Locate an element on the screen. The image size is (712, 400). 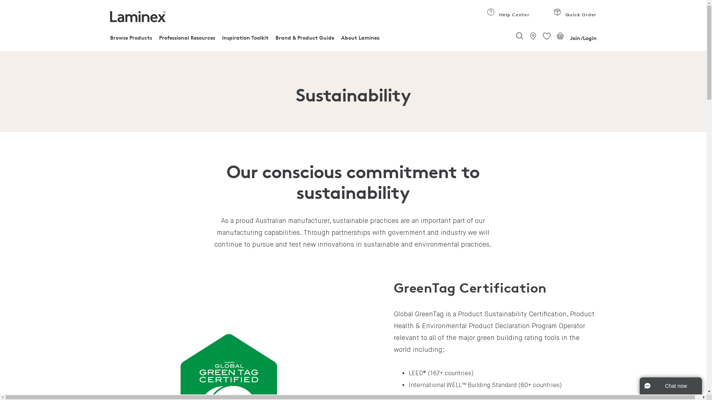
Professional Resources is located at coordinates (187, 40).